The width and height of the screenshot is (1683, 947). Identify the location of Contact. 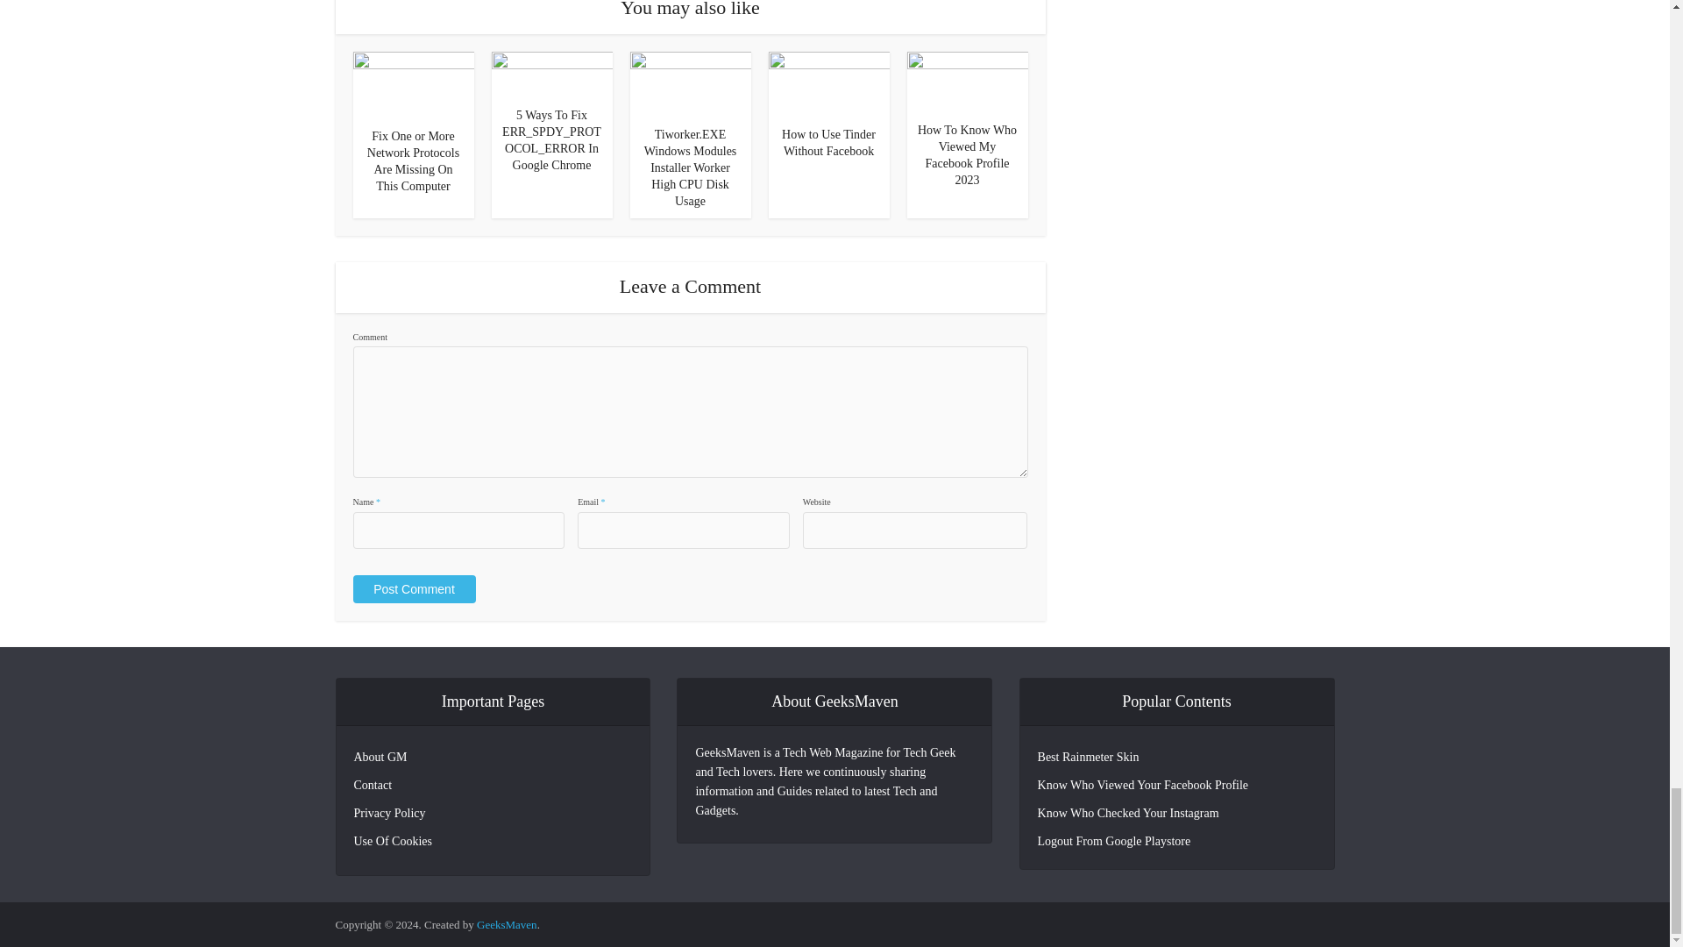
(373, 786).